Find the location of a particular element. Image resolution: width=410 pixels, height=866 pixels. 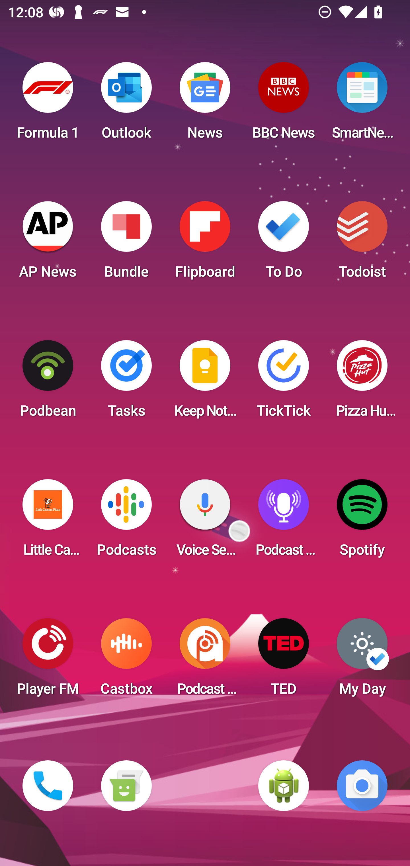

Podcast Addict is located at coordinates (205, 660).